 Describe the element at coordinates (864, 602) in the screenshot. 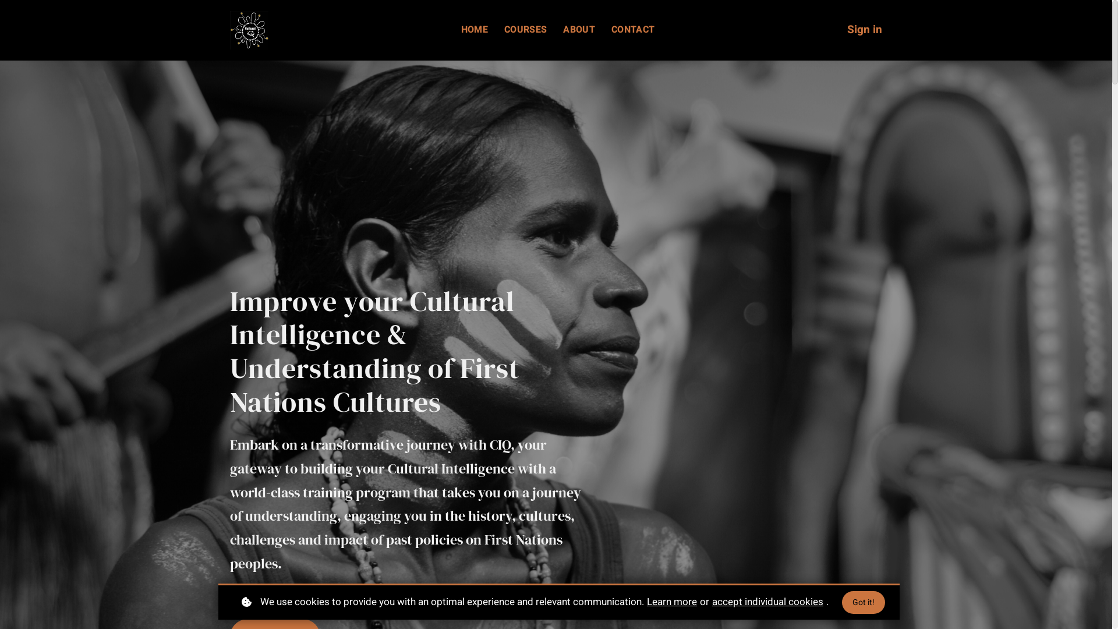

I see `Got it!` at that location.